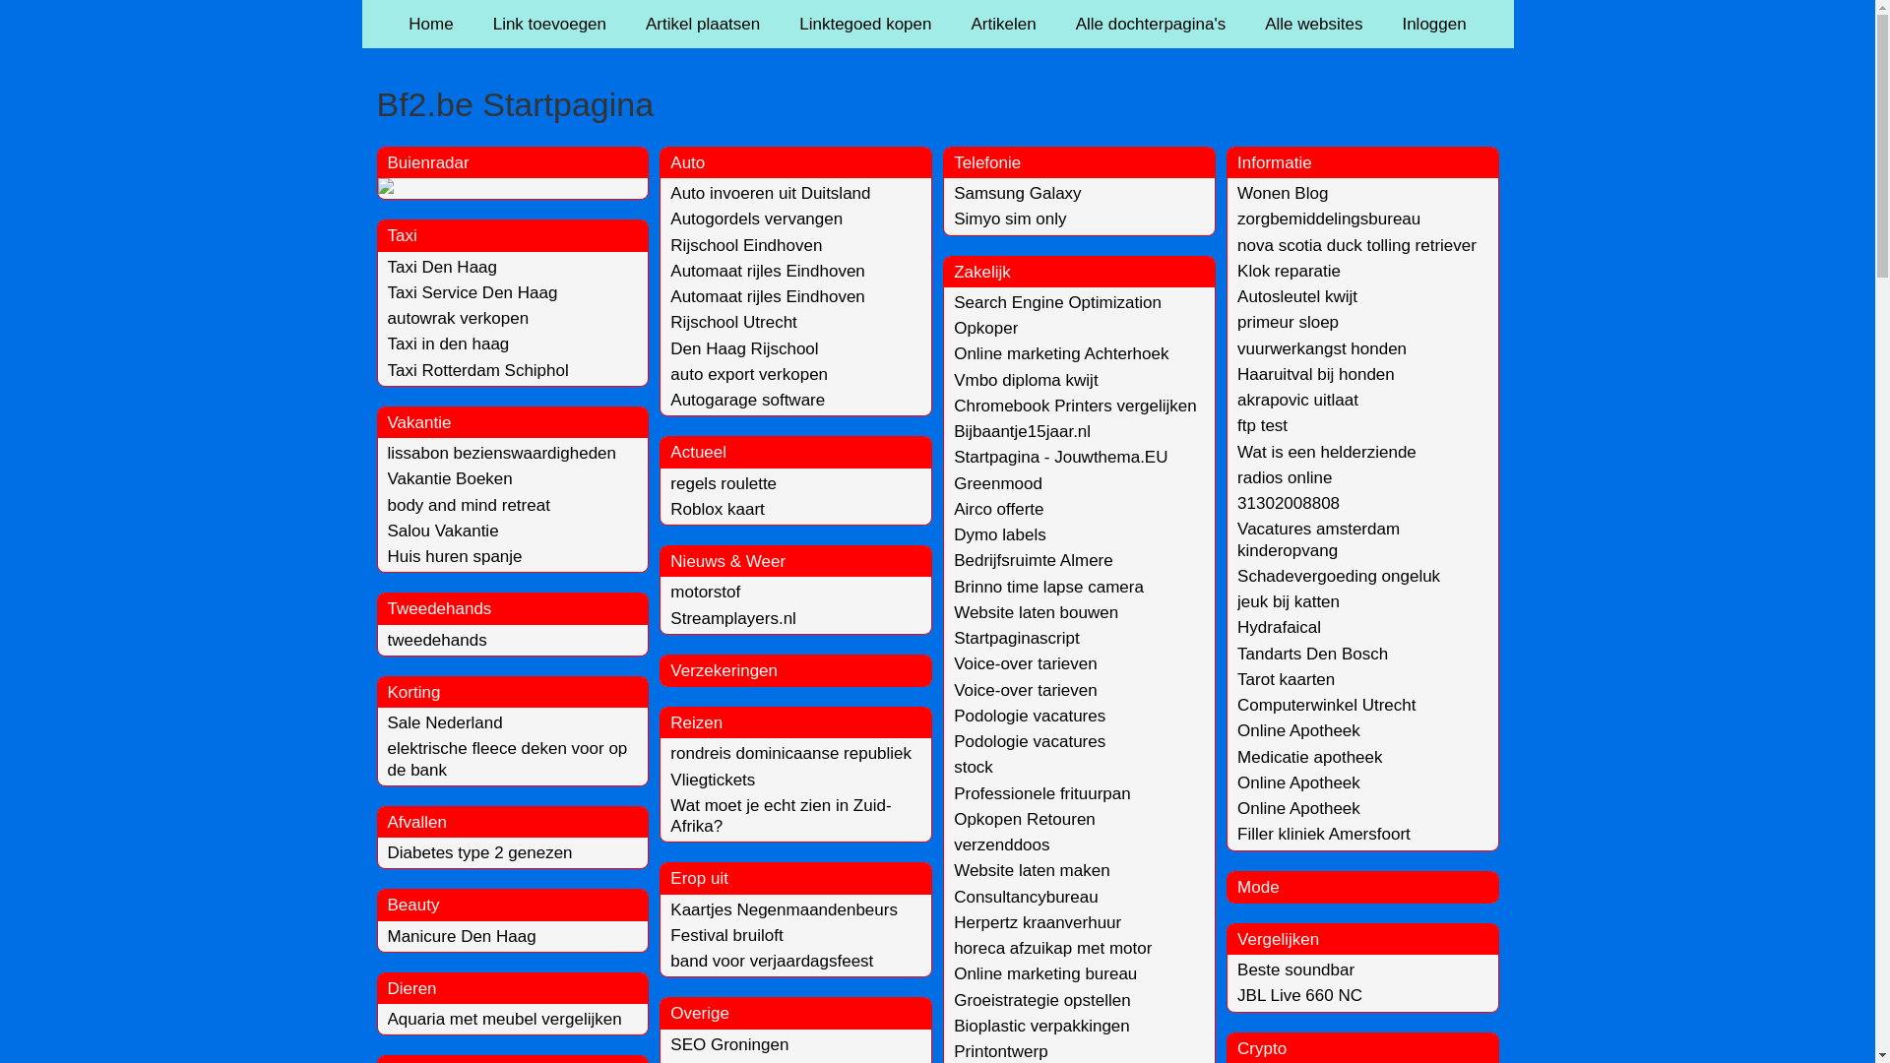  Describe the element at coordinates (1313, 654) in the screenshot. I see `Tandarts Den Bosch` at that location.